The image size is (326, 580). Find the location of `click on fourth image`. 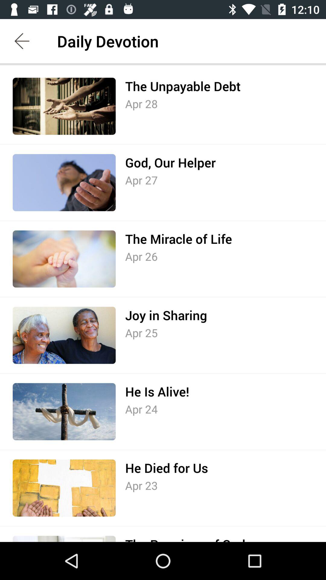

click on fourth image is located at coordinates (64, 335).